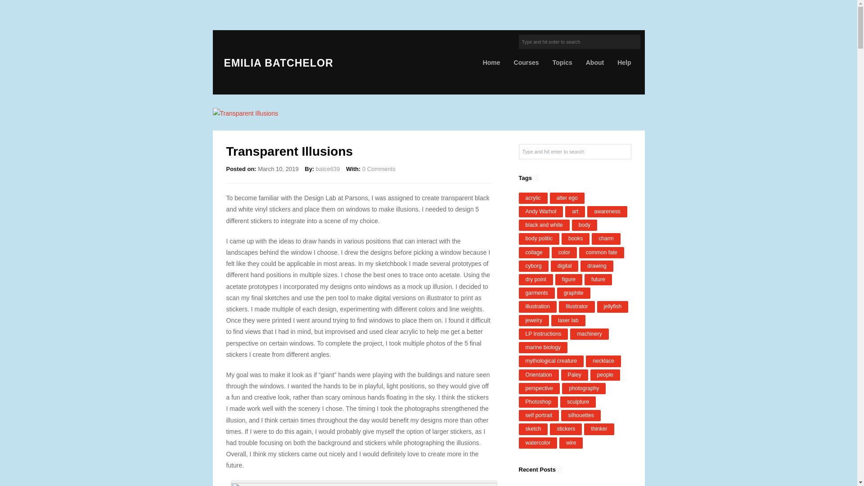 This screenshot has height=486, width=864. I want to click on About, so click(595, 63).